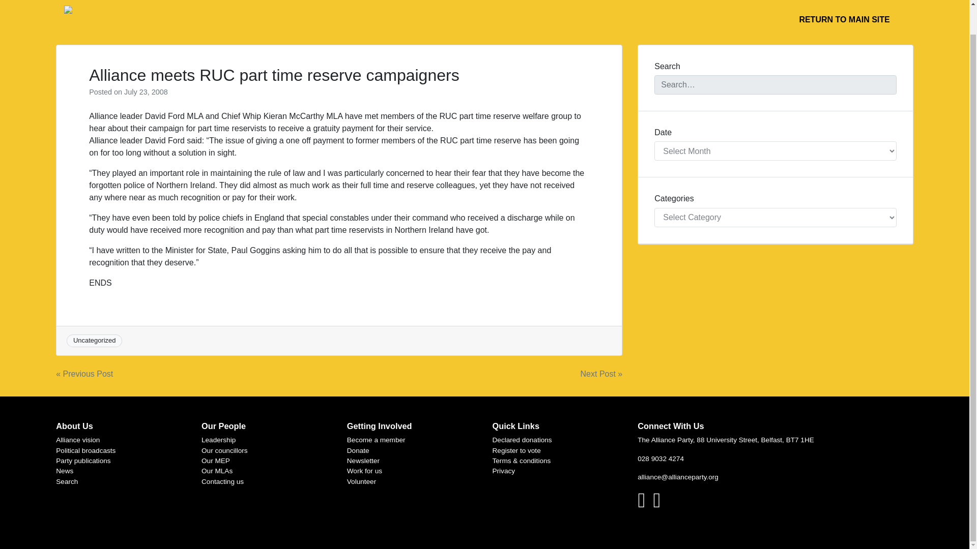  What do you see at coordinates (64, 471) in the screenshot?
I see `News` at bounding box center [64, 471].